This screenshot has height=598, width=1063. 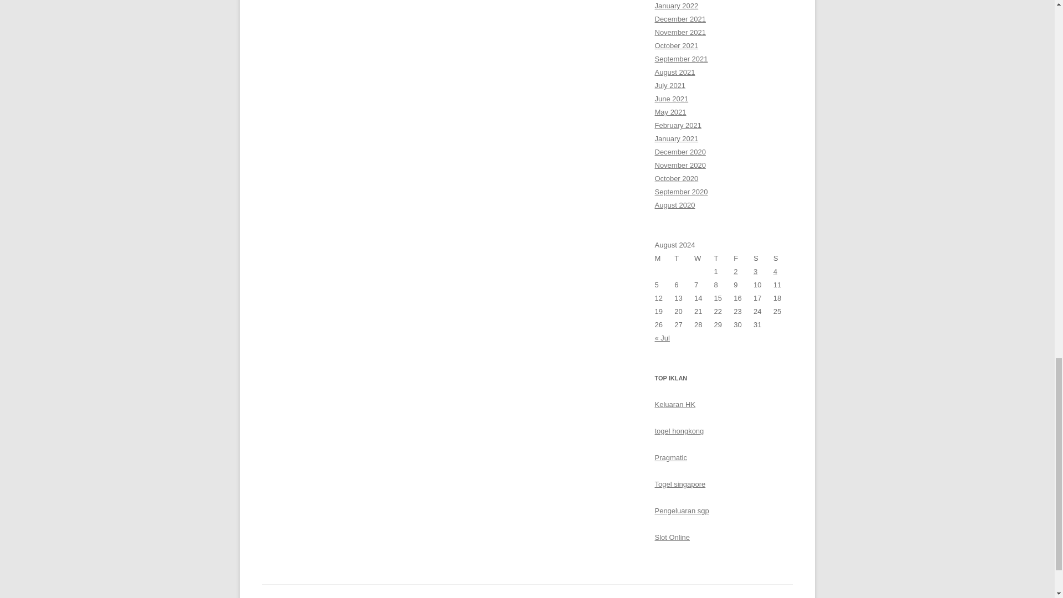 What do you see at coordinates (724, 258) in the screenshot?
I see `Thursday` at bounding box center [724, 258].